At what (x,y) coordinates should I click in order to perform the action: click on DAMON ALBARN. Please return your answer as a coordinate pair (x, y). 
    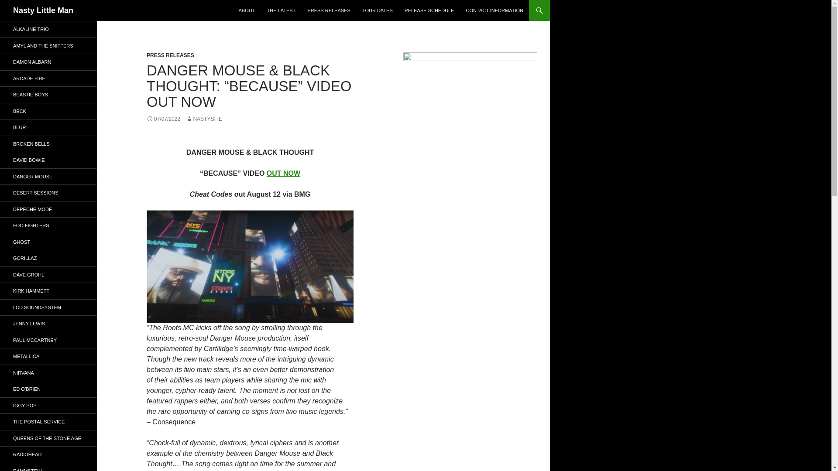
    Looking at the image, I should click on (48, 62).